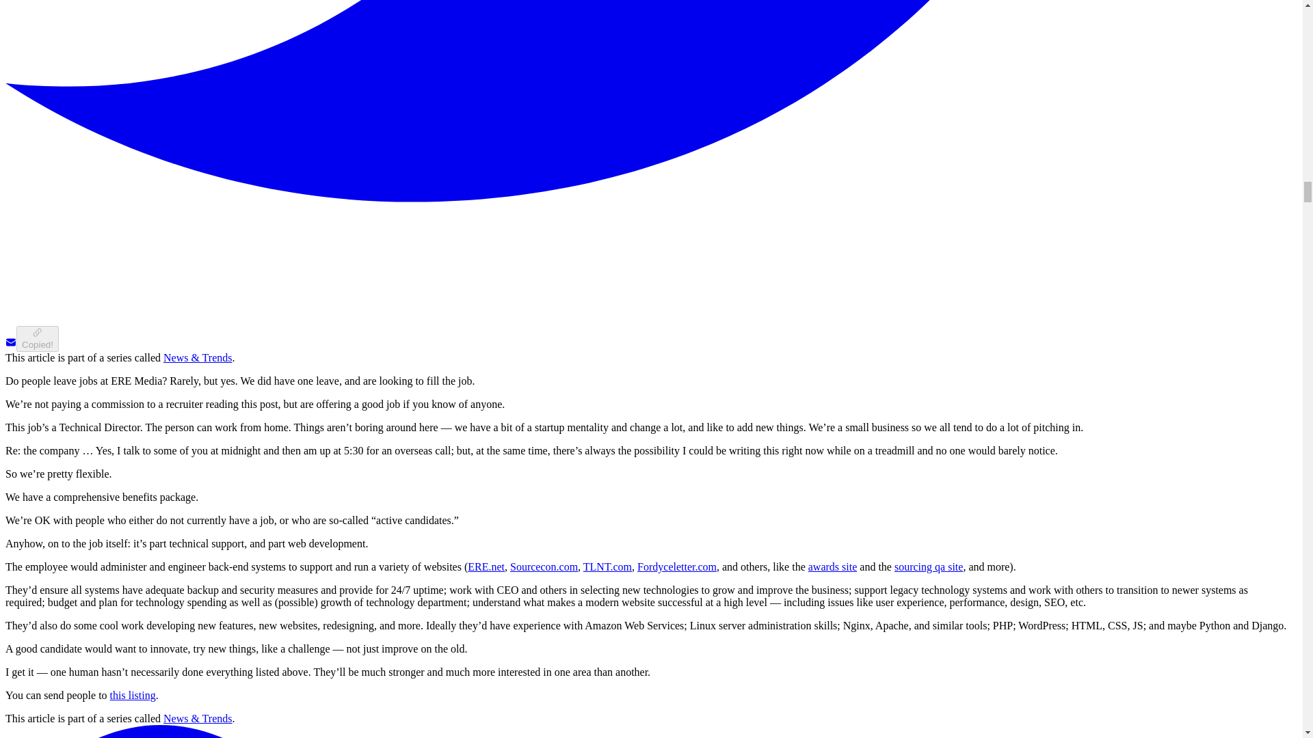 This screenshot has height=738, width=1313. What do you see at coordinates (544, 566) in the screenshot?
I see `Sourcecon.com` at bounding box center [544, 566].